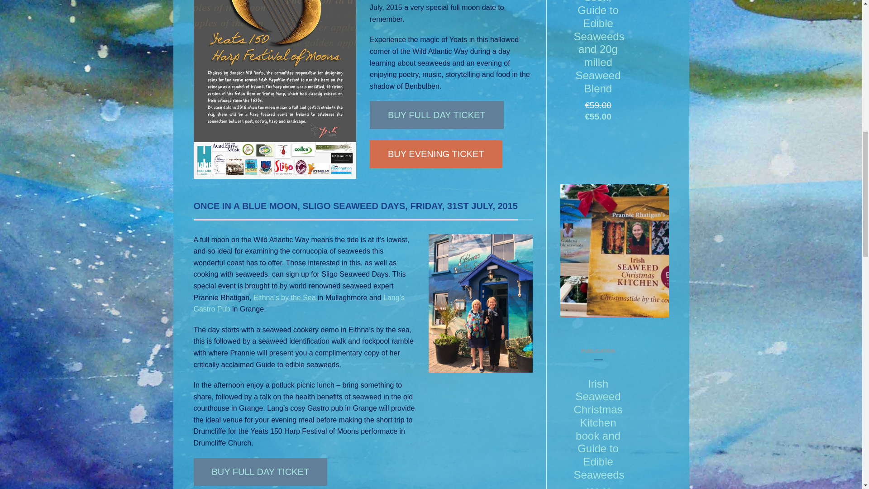 The height and width of the screenshot is (489, 869). I want to click on BUY EVENING TICKET, so click(436, 154).